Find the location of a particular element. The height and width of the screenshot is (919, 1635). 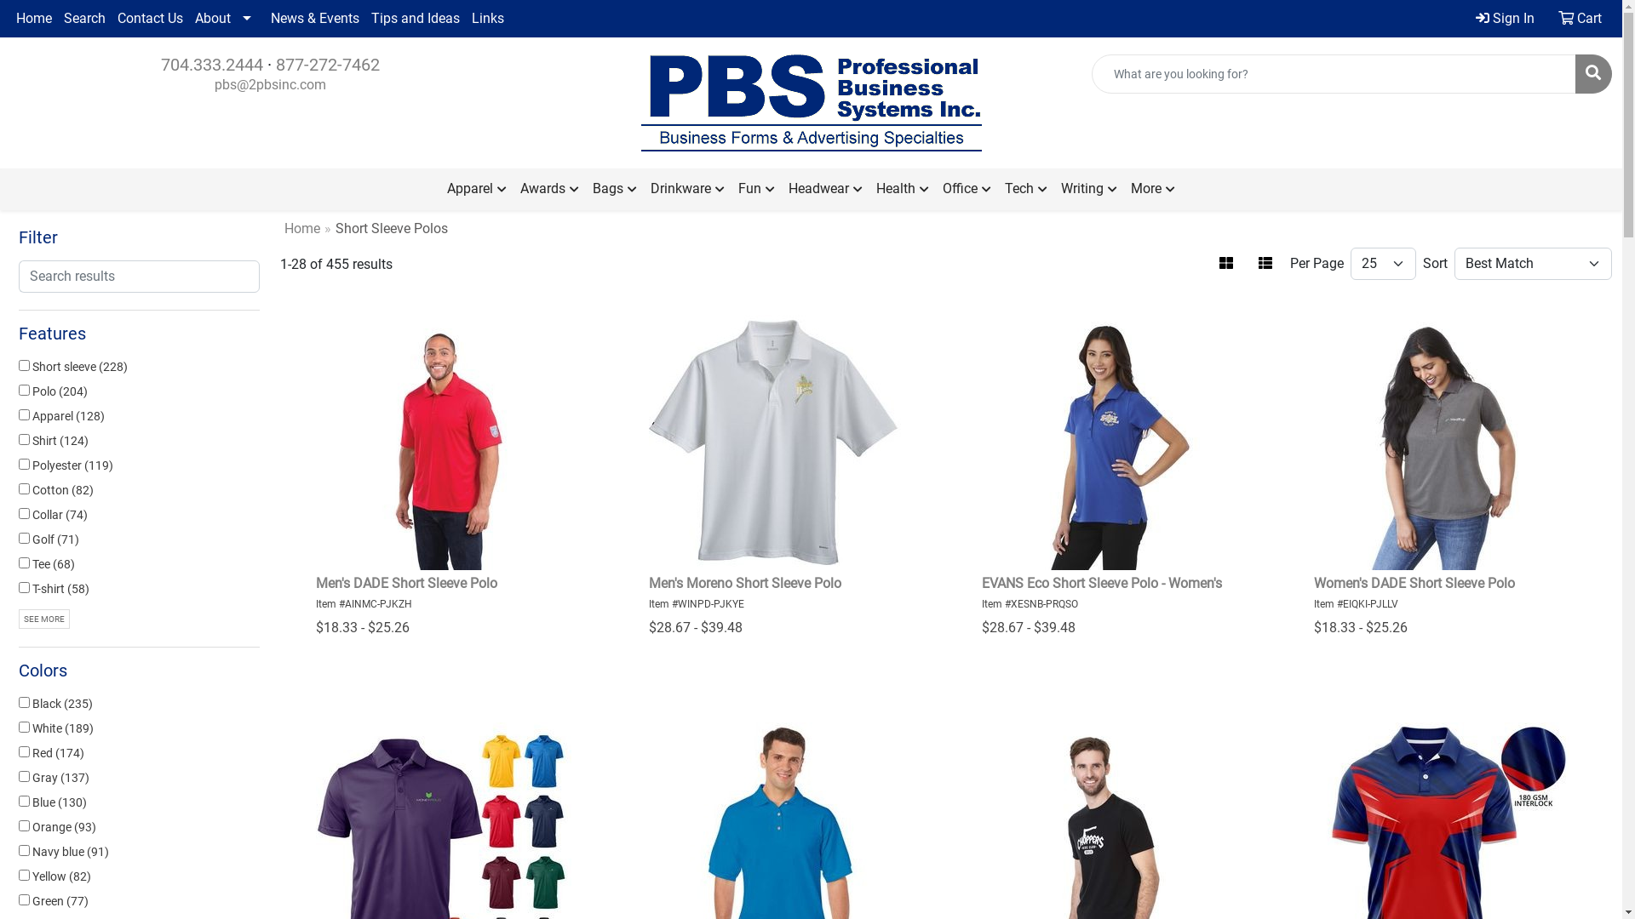

More is located at coordinates (1153, 189).